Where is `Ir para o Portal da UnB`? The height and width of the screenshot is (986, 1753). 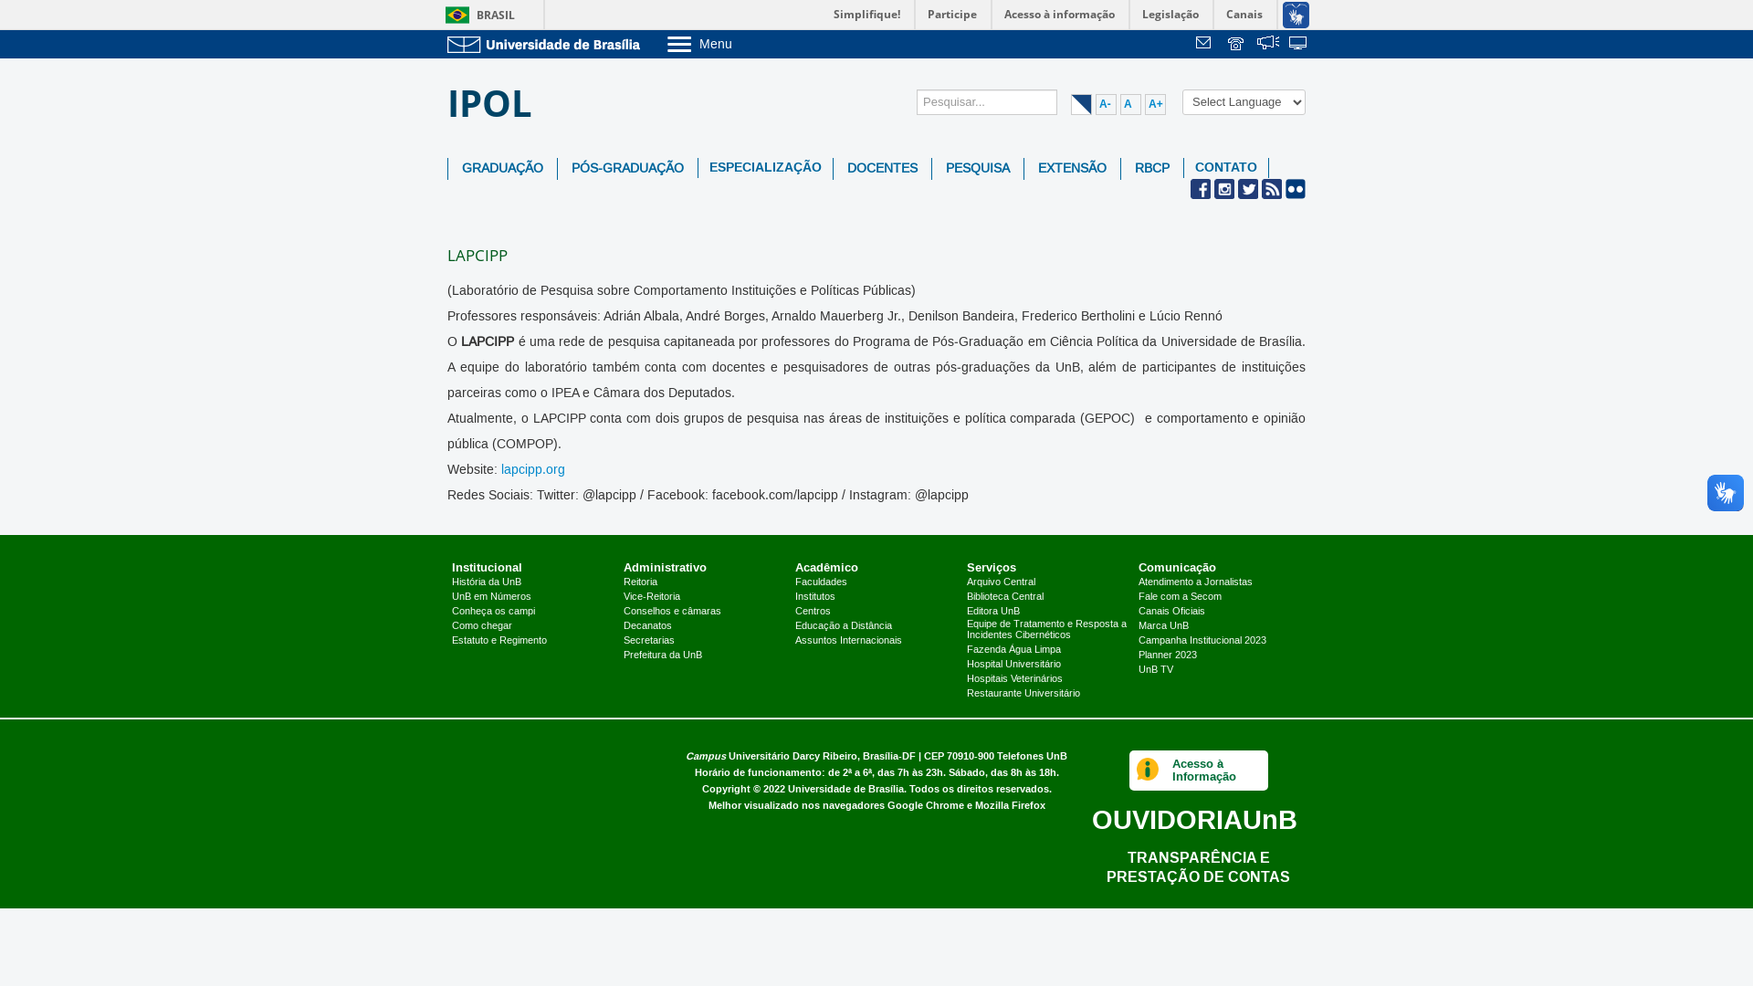
Ir para o Portal da UnB is located at coordinates (548, 44).